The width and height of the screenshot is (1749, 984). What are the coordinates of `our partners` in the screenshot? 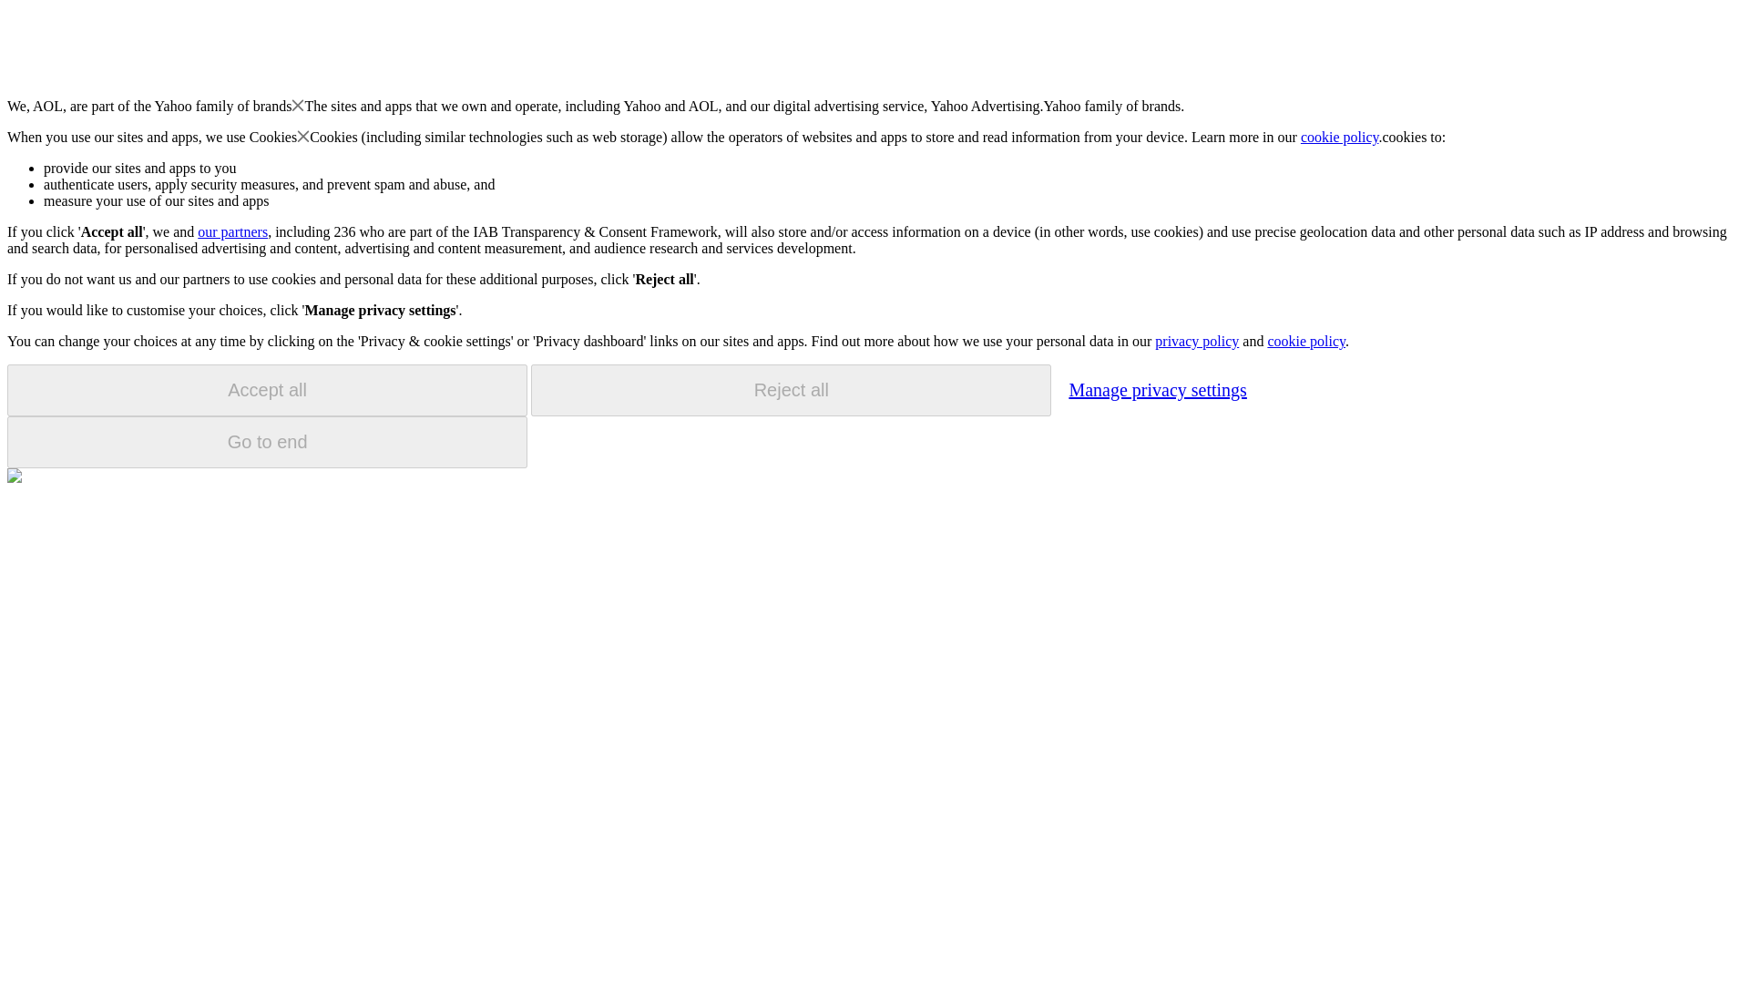 It's located at (231, 231).